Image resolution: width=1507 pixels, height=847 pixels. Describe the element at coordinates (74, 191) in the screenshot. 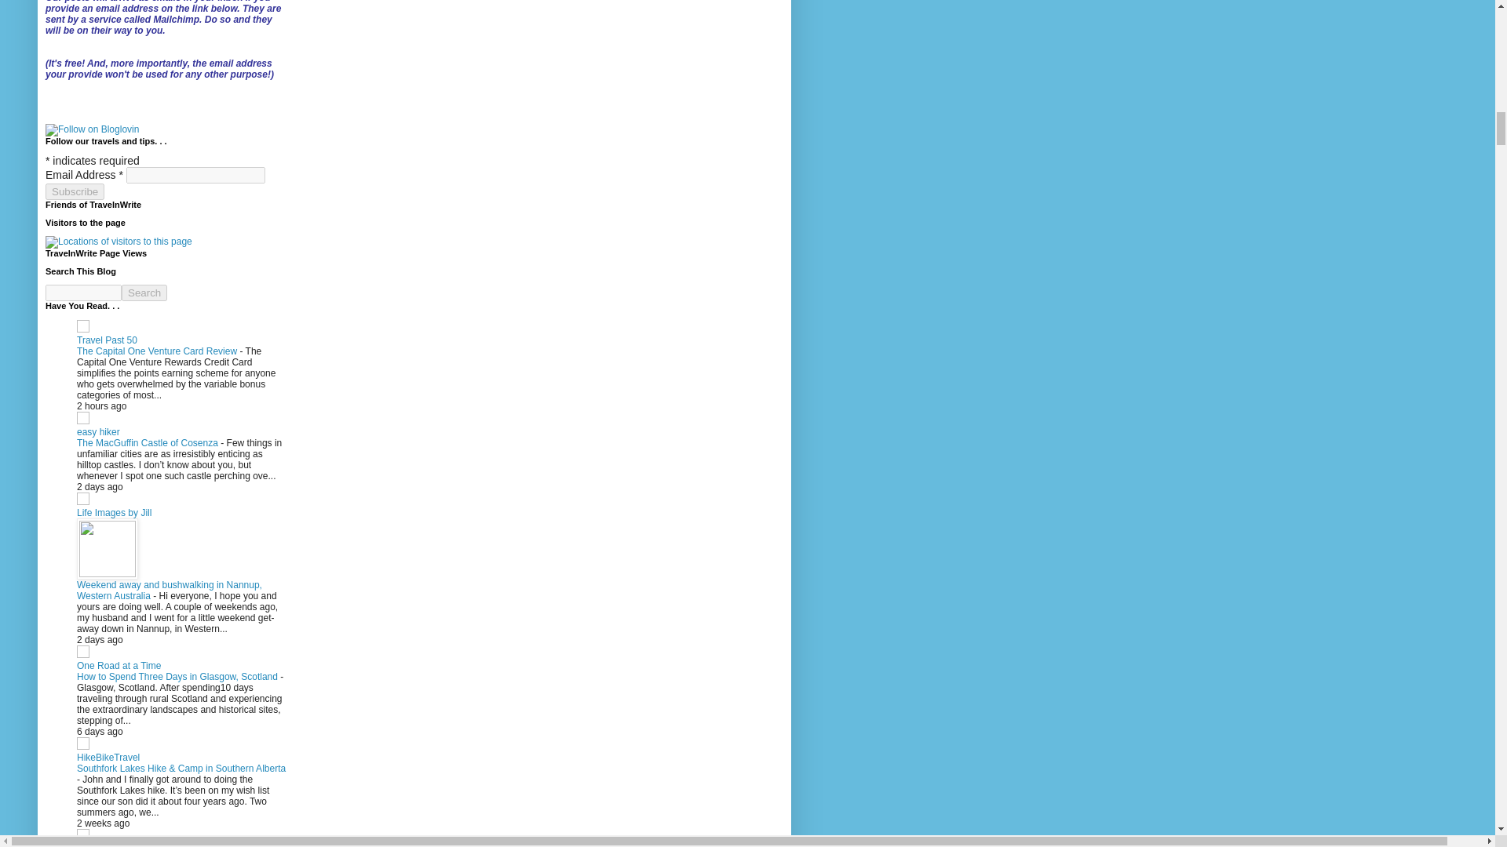

I see `Subscribe` at that location.